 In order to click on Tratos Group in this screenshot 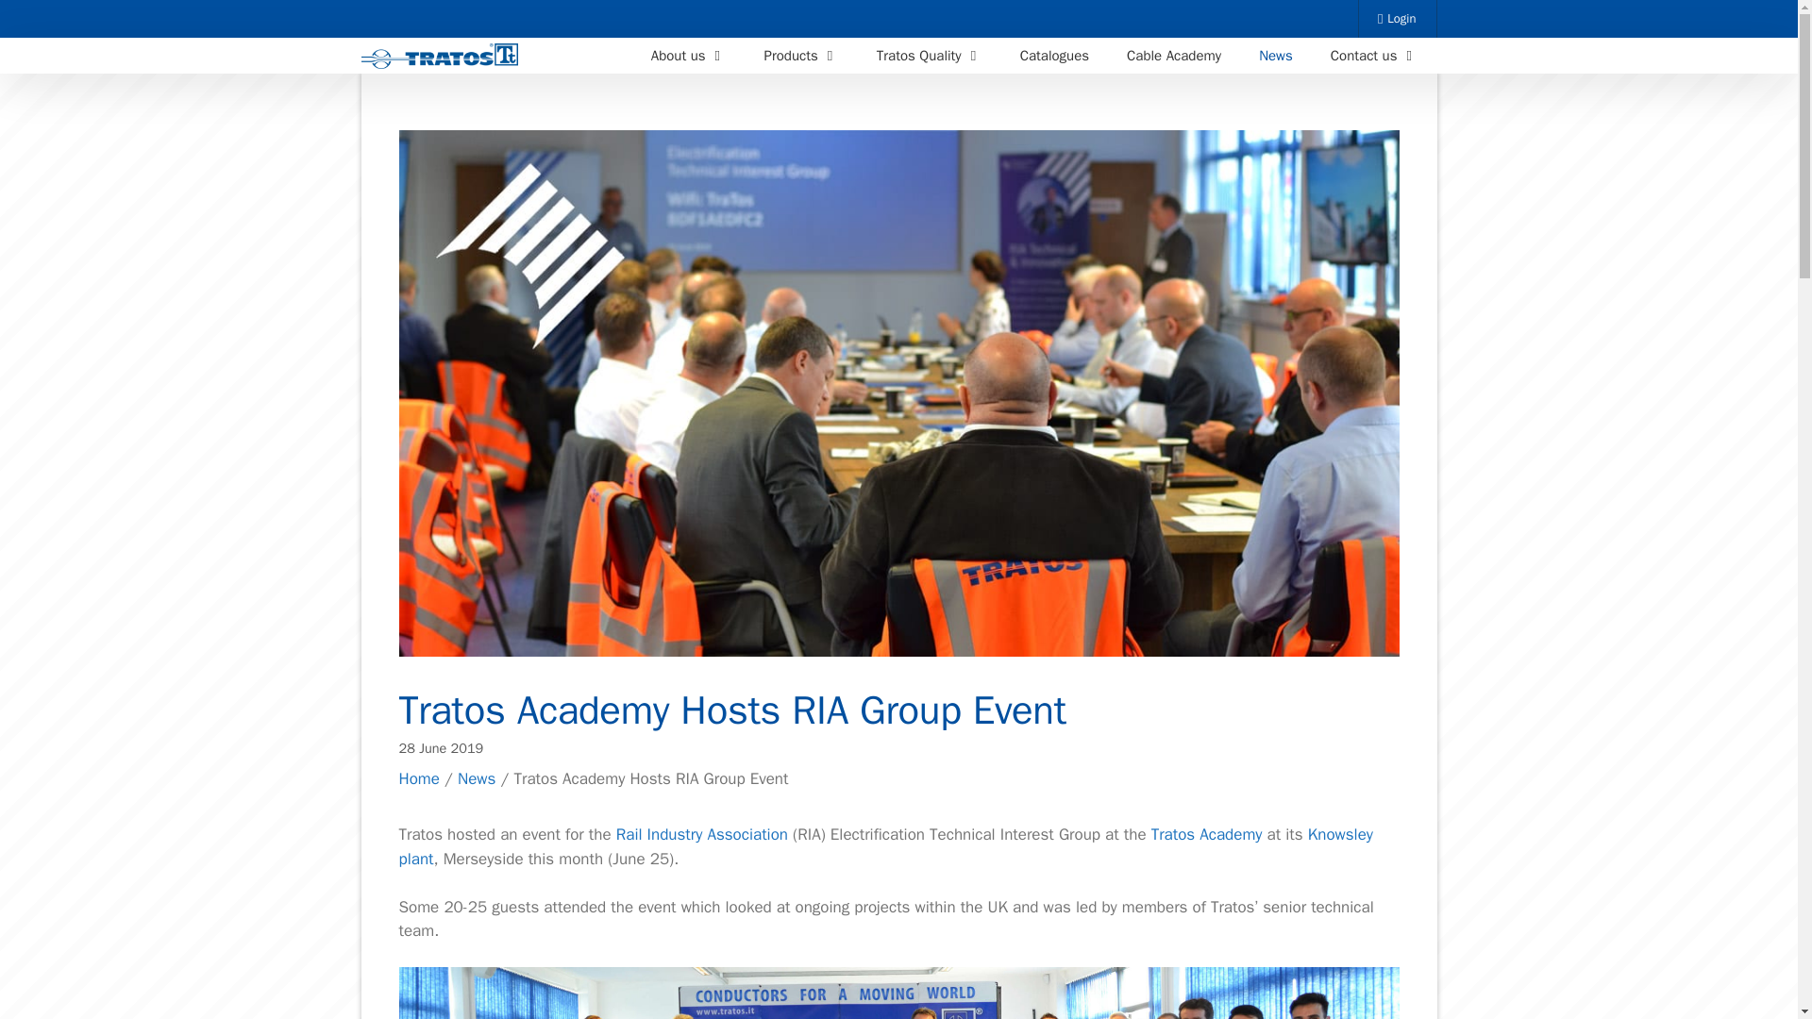, I will do `click(444, 57)`.